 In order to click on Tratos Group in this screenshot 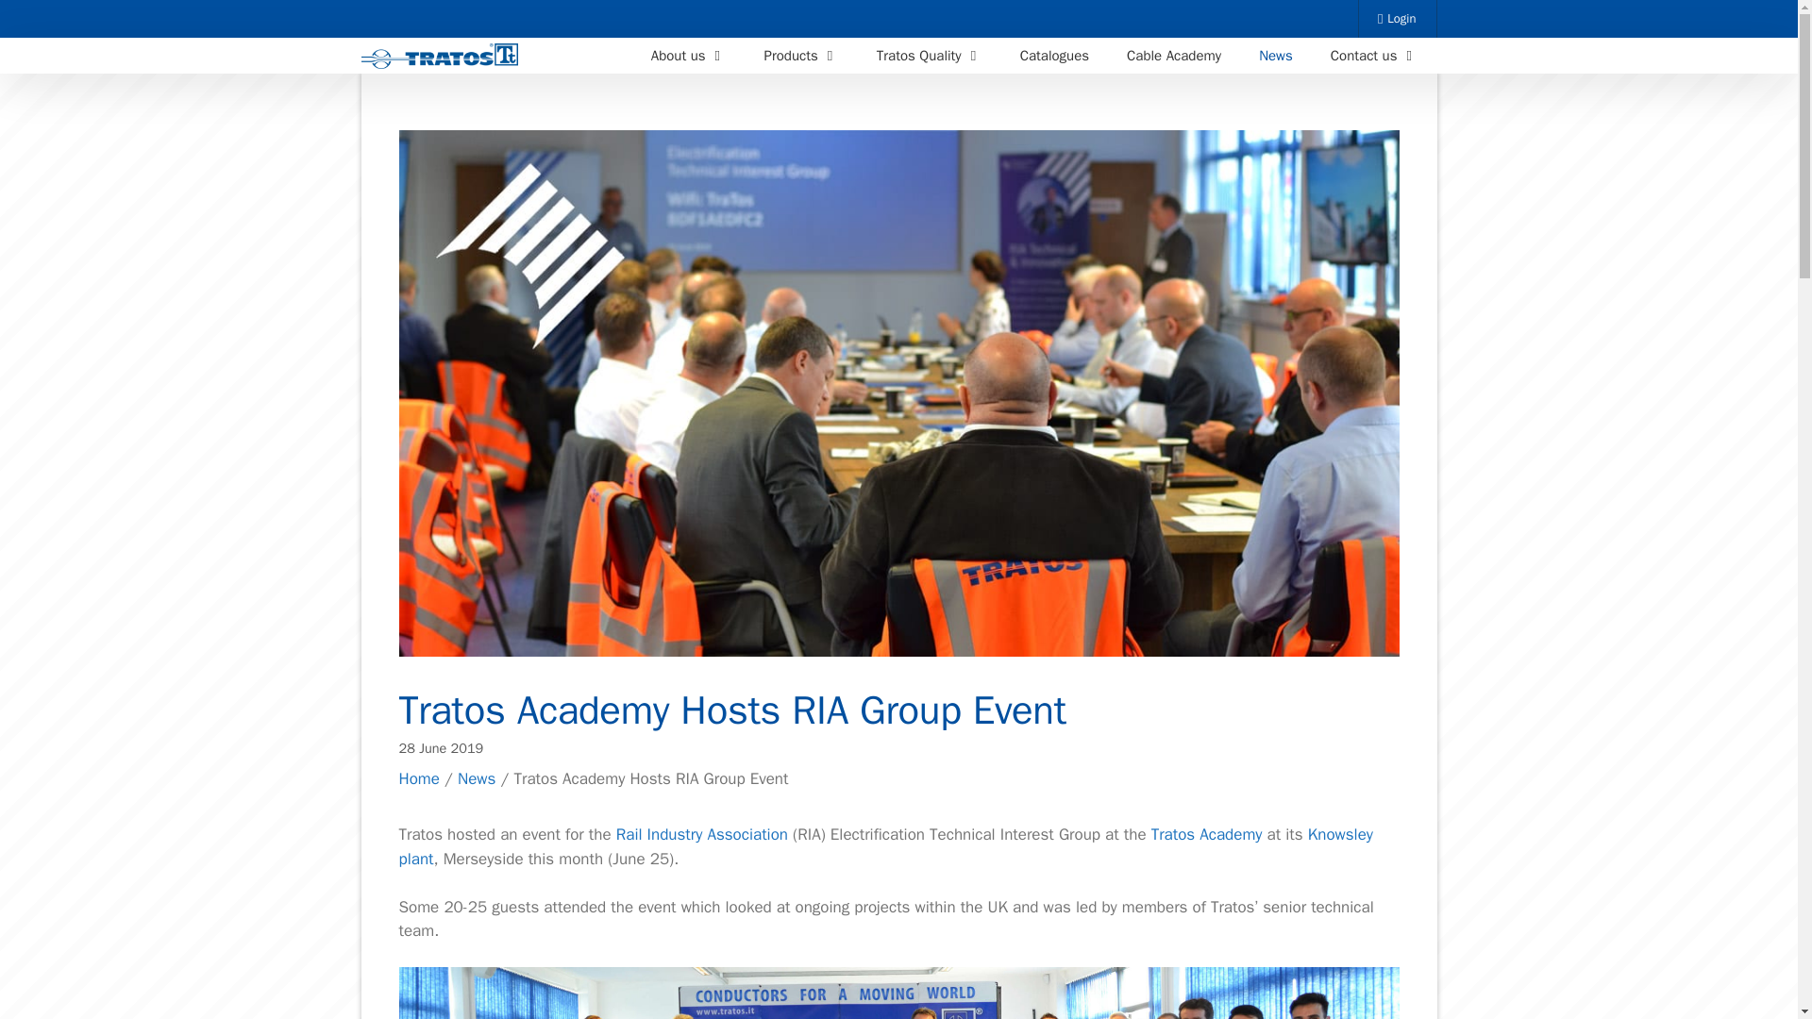, I will do `click(444, 57)`.